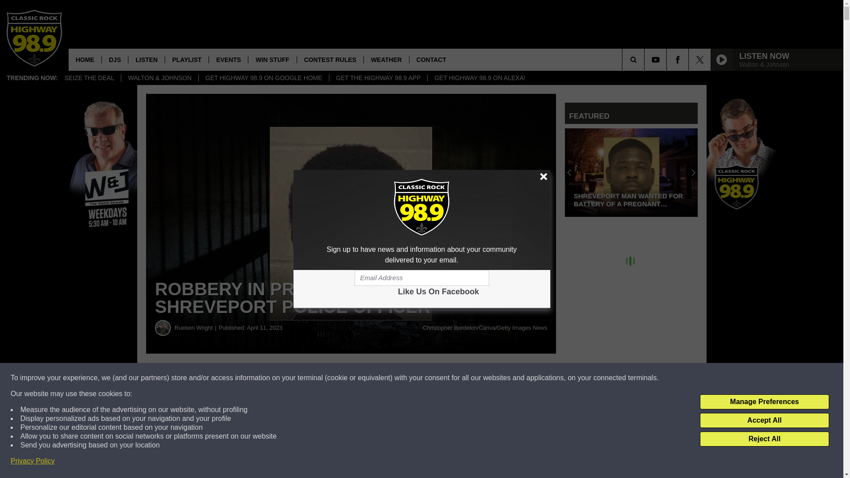 Image resolution: width=850 pixels, height=478 pixels. I want to click on LISTEN, so click(146, 59).